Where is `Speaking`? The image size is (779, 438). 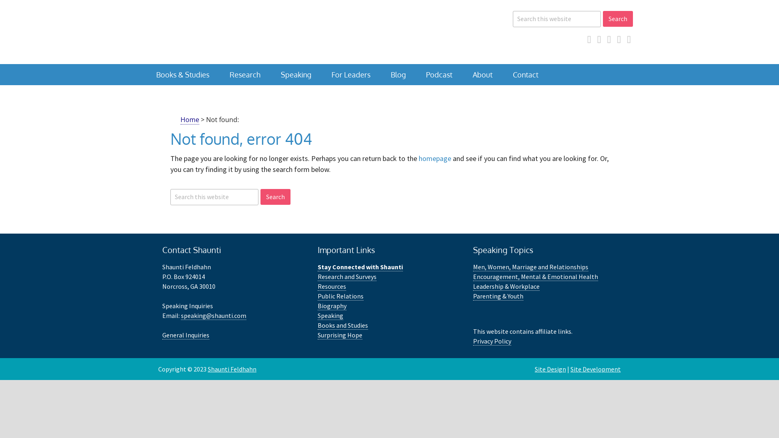 Speaking is located at coordinates (330, 316).